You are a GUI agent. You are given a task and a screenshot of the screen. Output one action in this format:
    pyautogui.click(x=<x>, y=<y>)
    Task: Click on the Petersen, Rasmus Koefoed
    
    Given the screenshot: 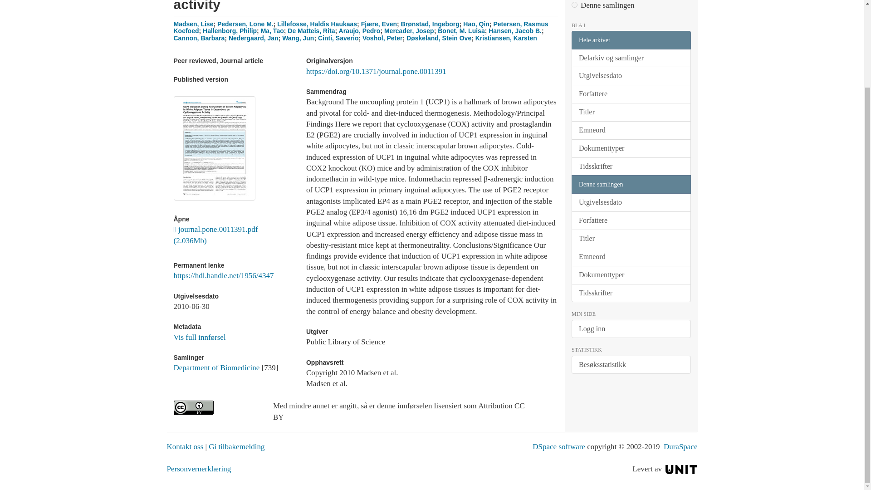 What is the action you would take?
    pyautogui.click(x=360, y=27)
    